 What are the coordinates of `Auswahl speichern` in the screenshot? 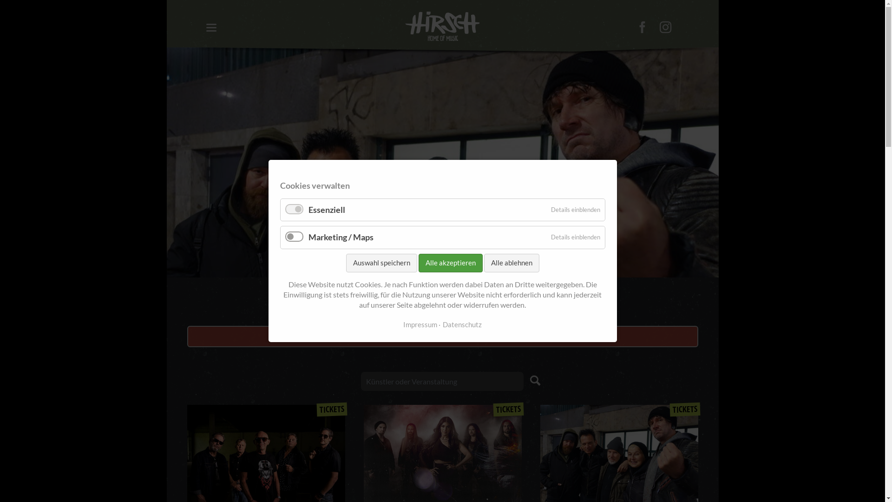 It's located at (381, 263).